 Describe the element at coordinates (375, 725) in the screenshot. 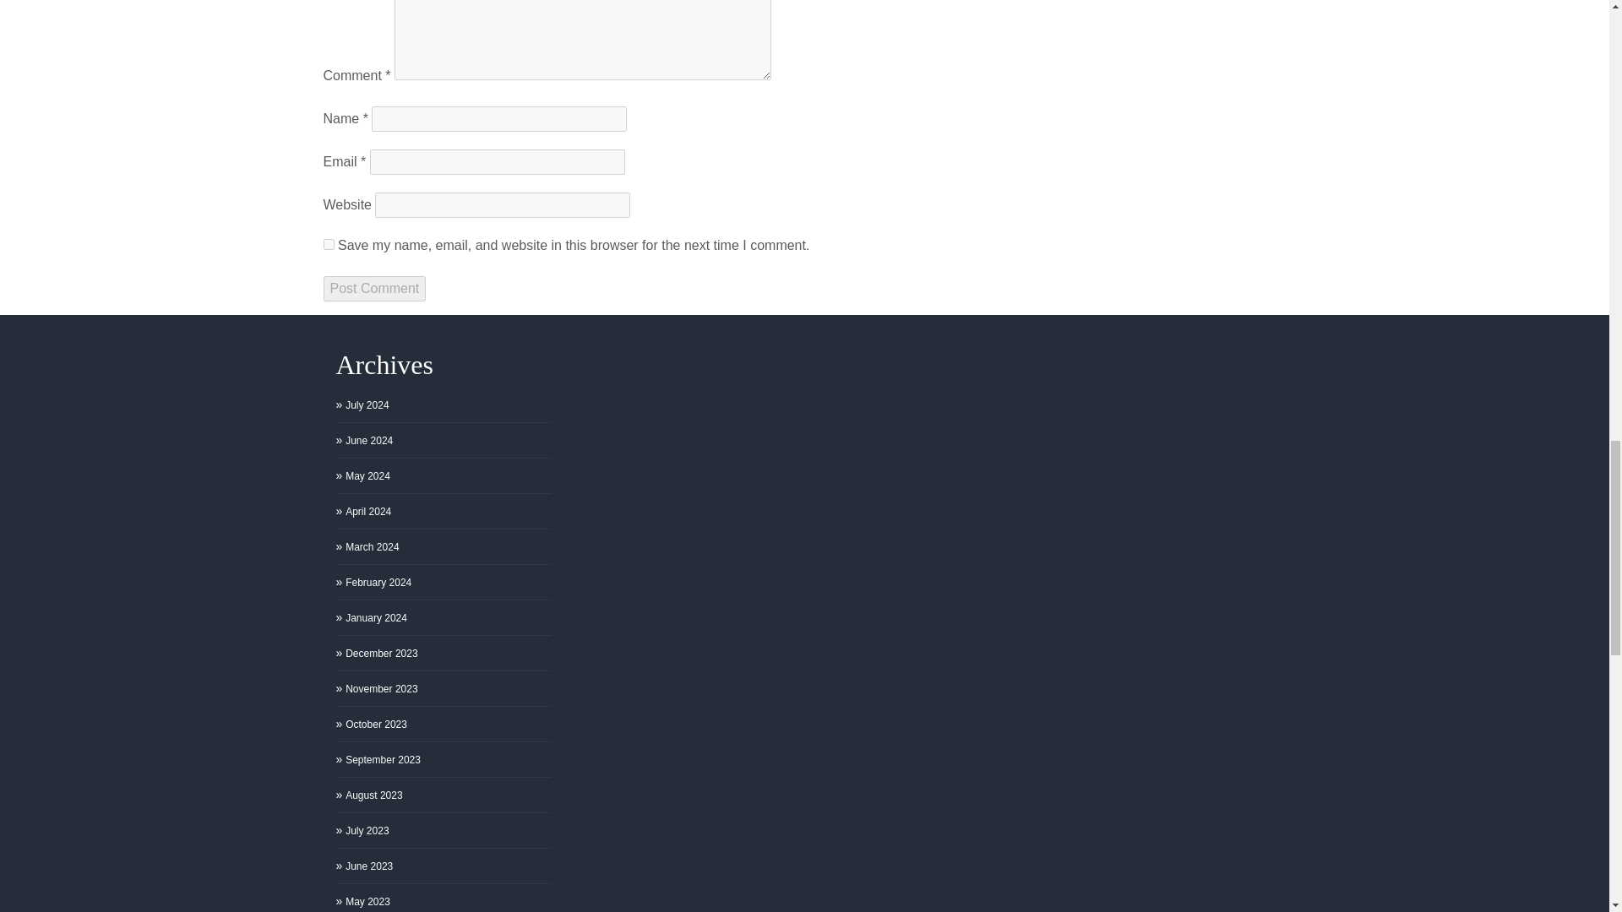

I see `October 2023` at that location.